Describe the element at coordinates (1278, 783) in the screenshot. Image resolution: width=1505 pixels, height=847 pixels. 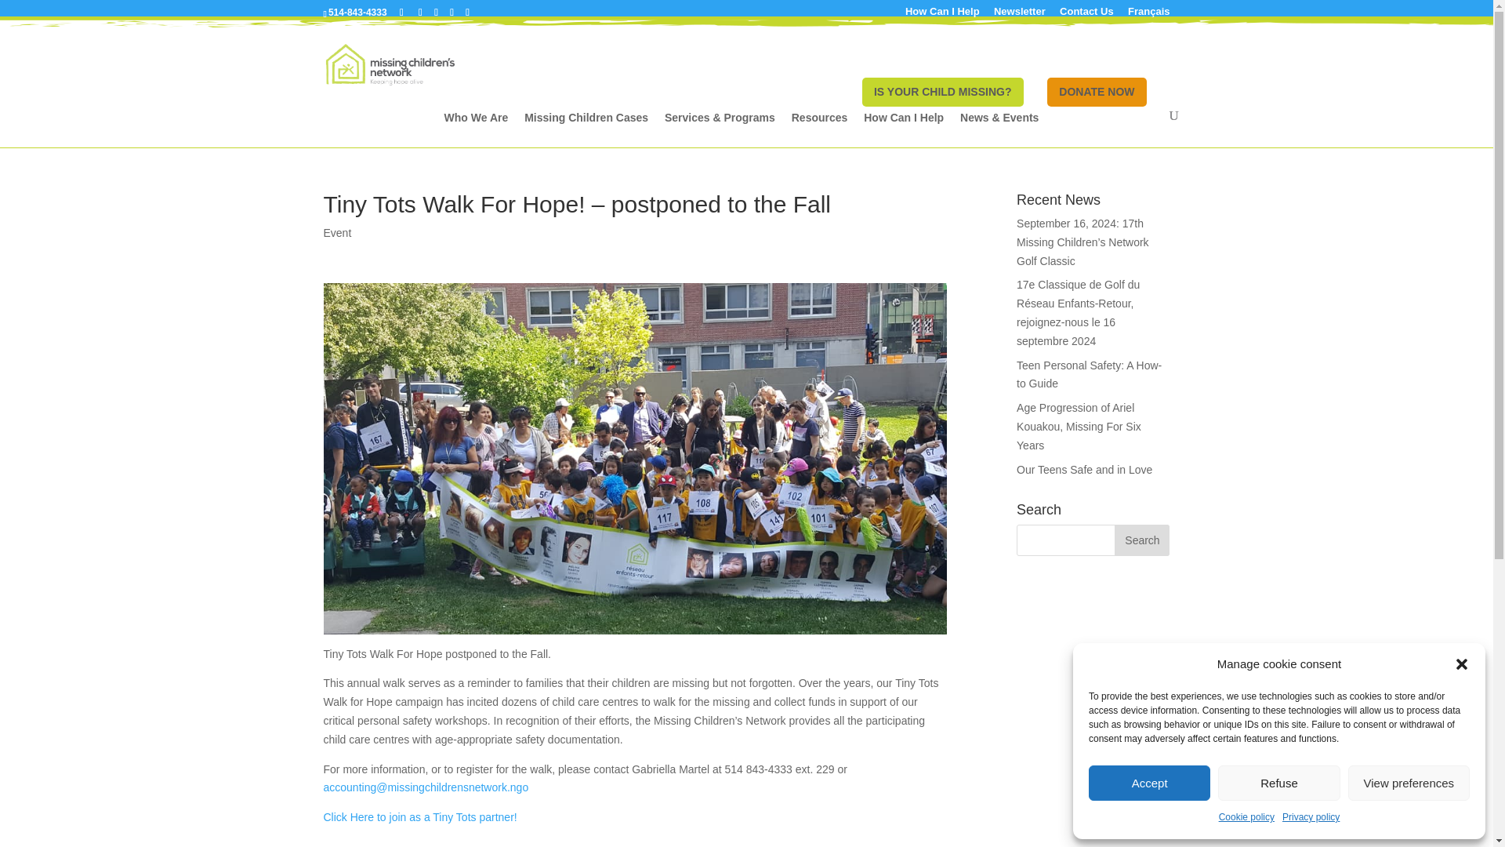
I see `Refuse` at that location.